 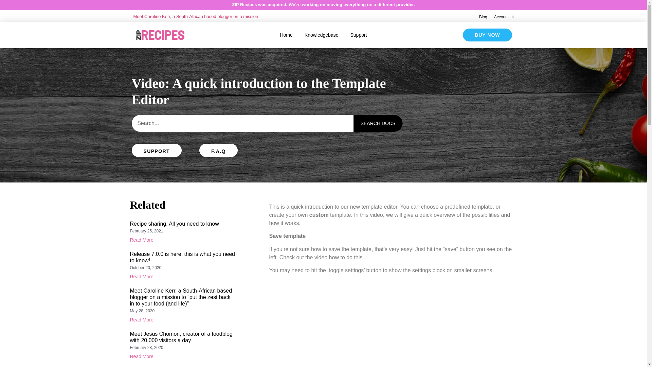 I want to click on Blog, so click(x=483, y=17).